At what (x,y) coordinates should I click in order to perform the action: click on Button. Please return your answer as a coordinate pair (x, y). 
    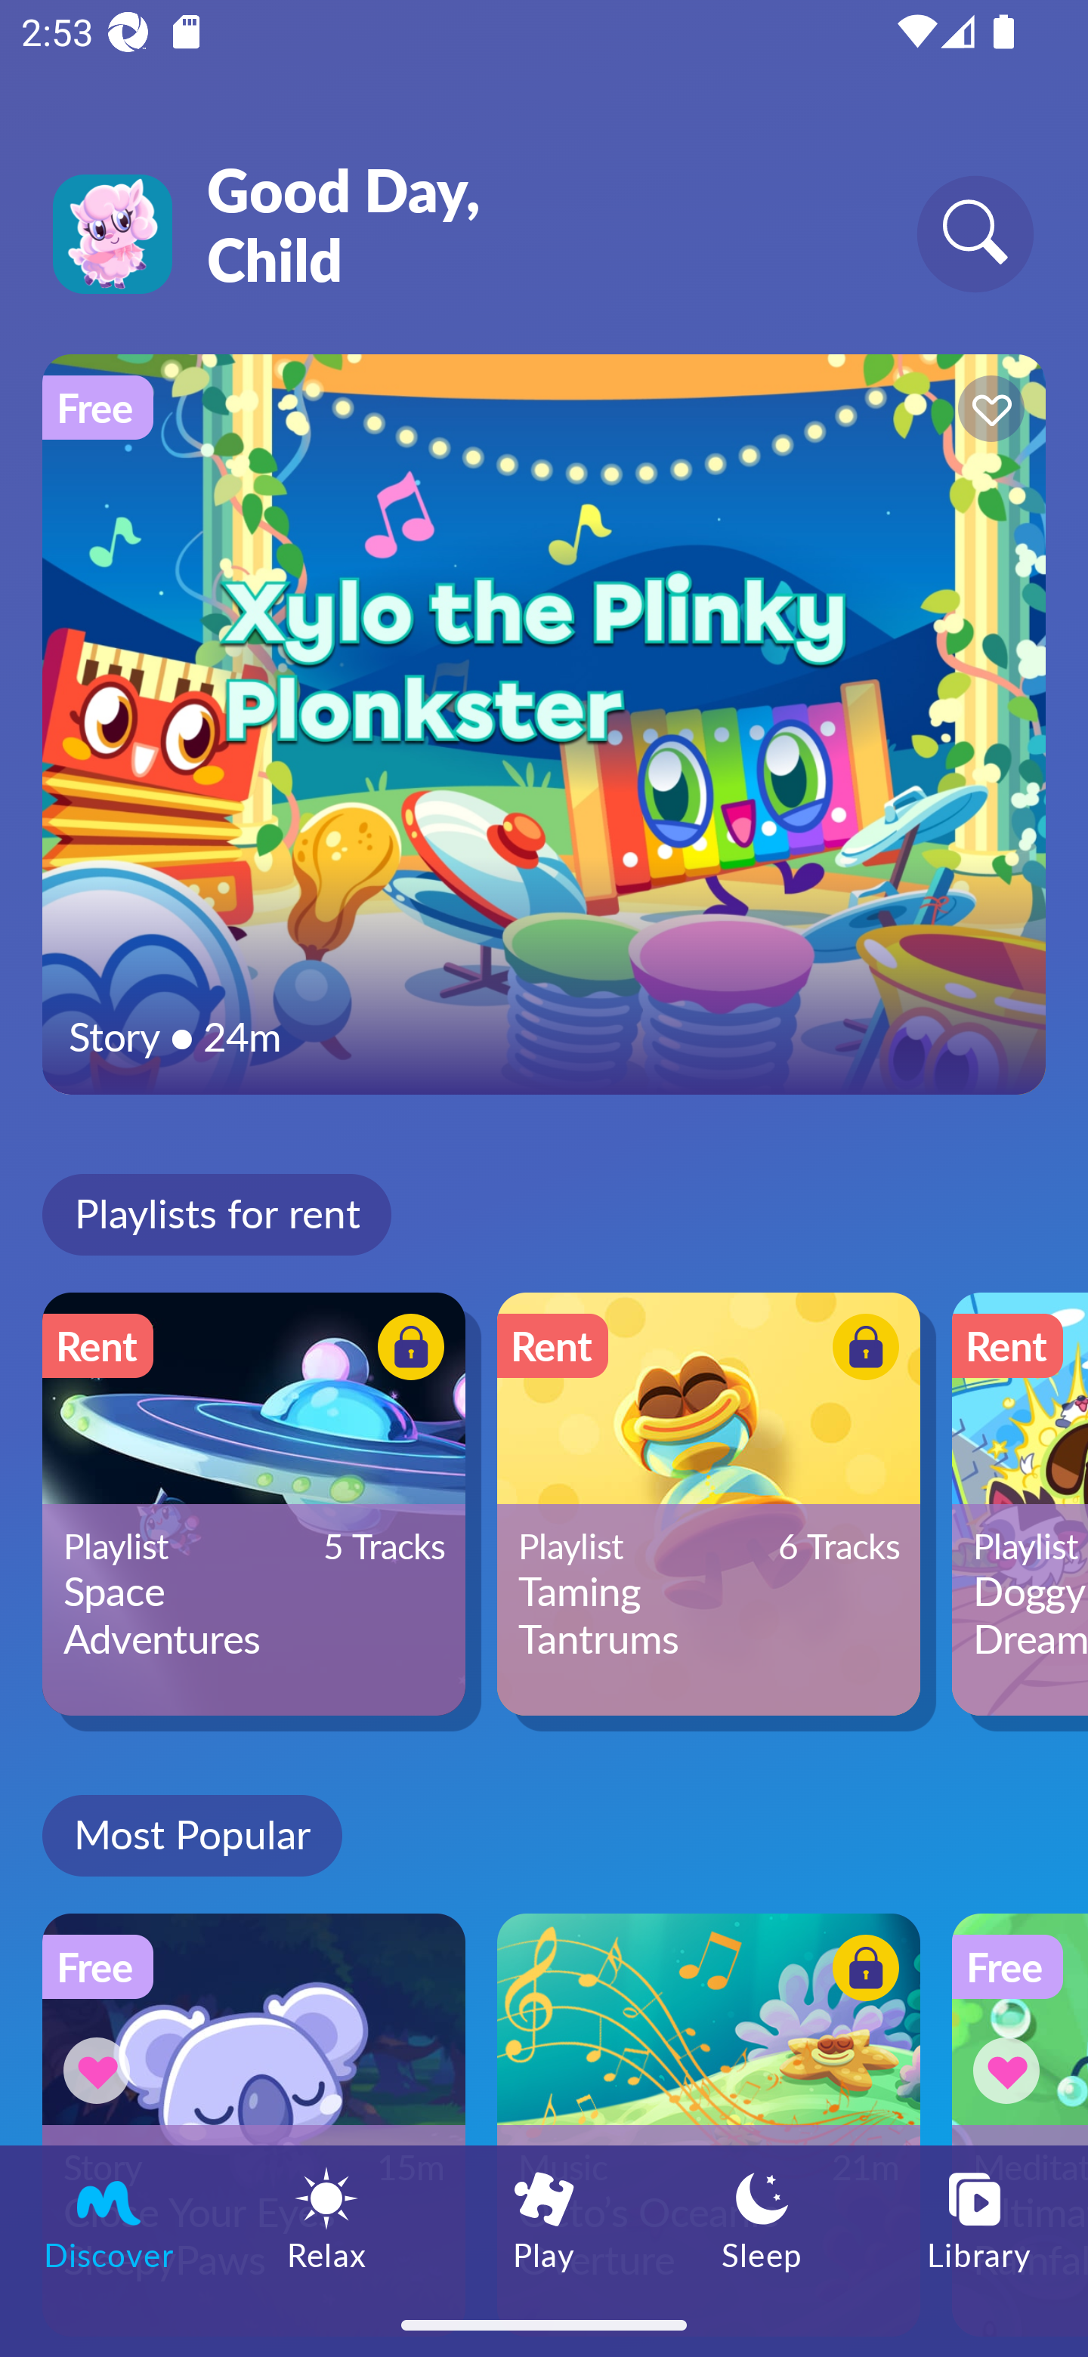
    Looking at the image, I should click on (861, 1350).